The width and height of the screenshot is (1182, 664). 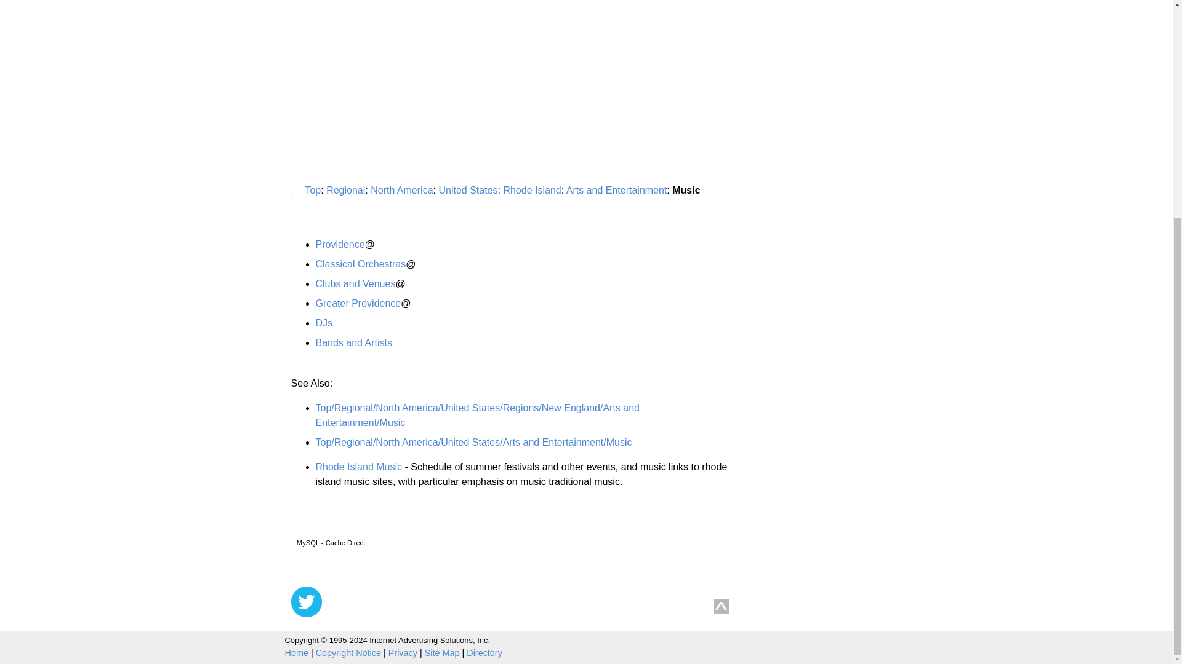 I want to click on Directory, so click(x=484, y=653).